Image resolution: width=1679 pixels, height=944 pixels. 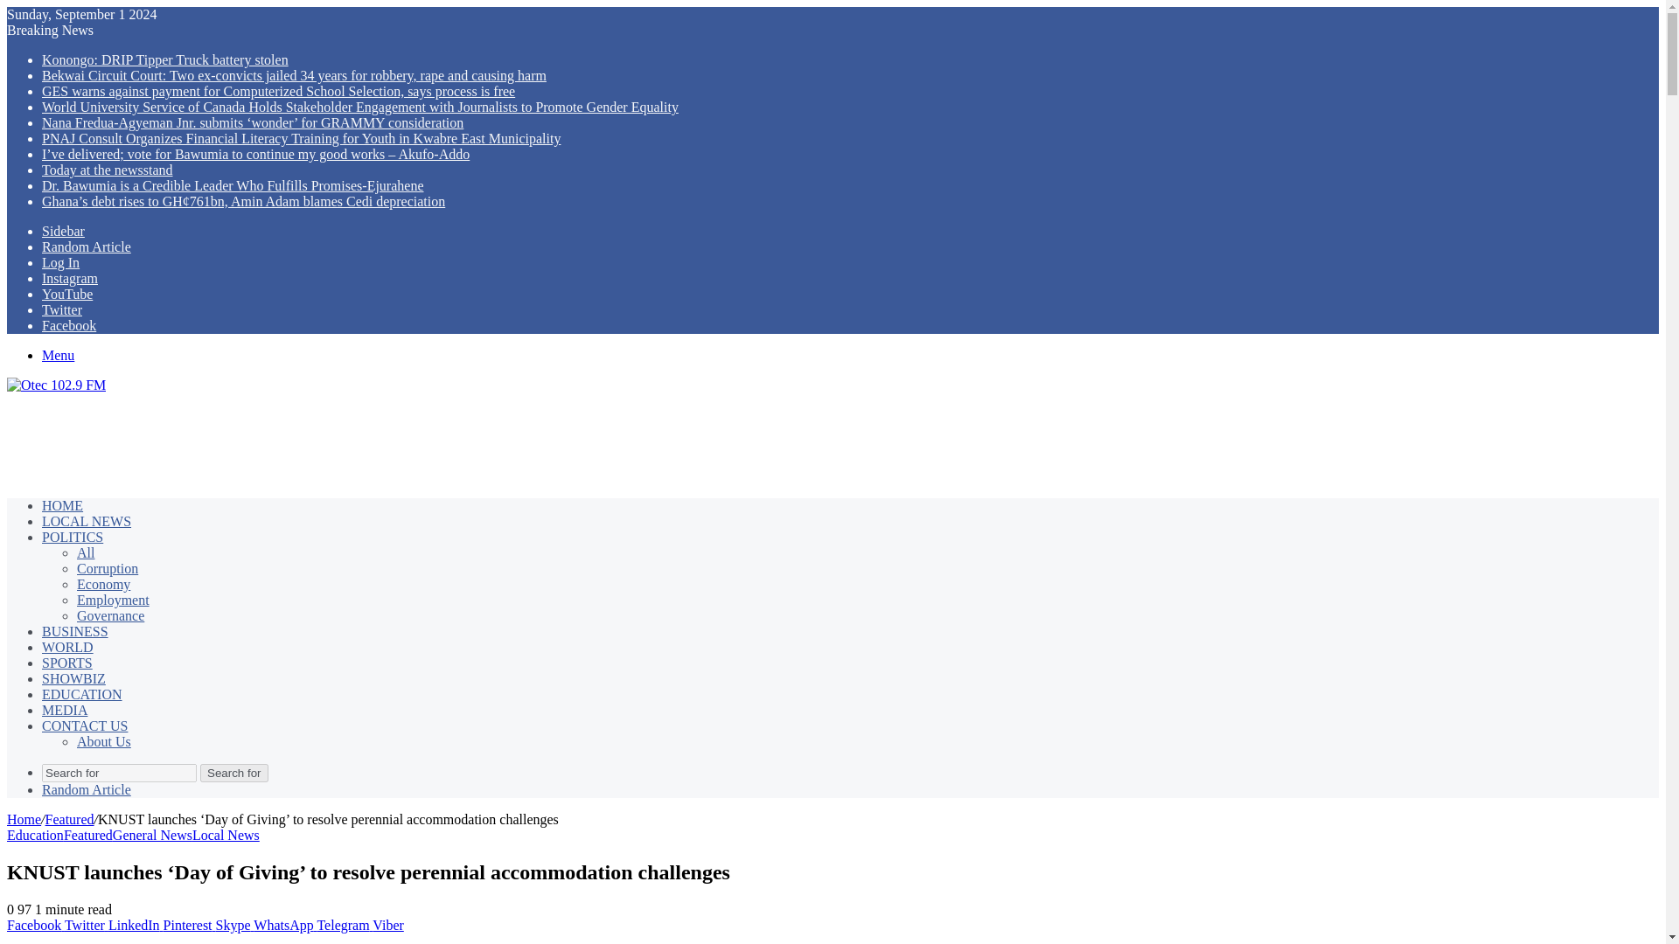 What do you see at coordinates (165, 59) in the screenshot?
I see `Konongo: DRIP Tipper Truck battery stolen` at bounding box center [165, 59].